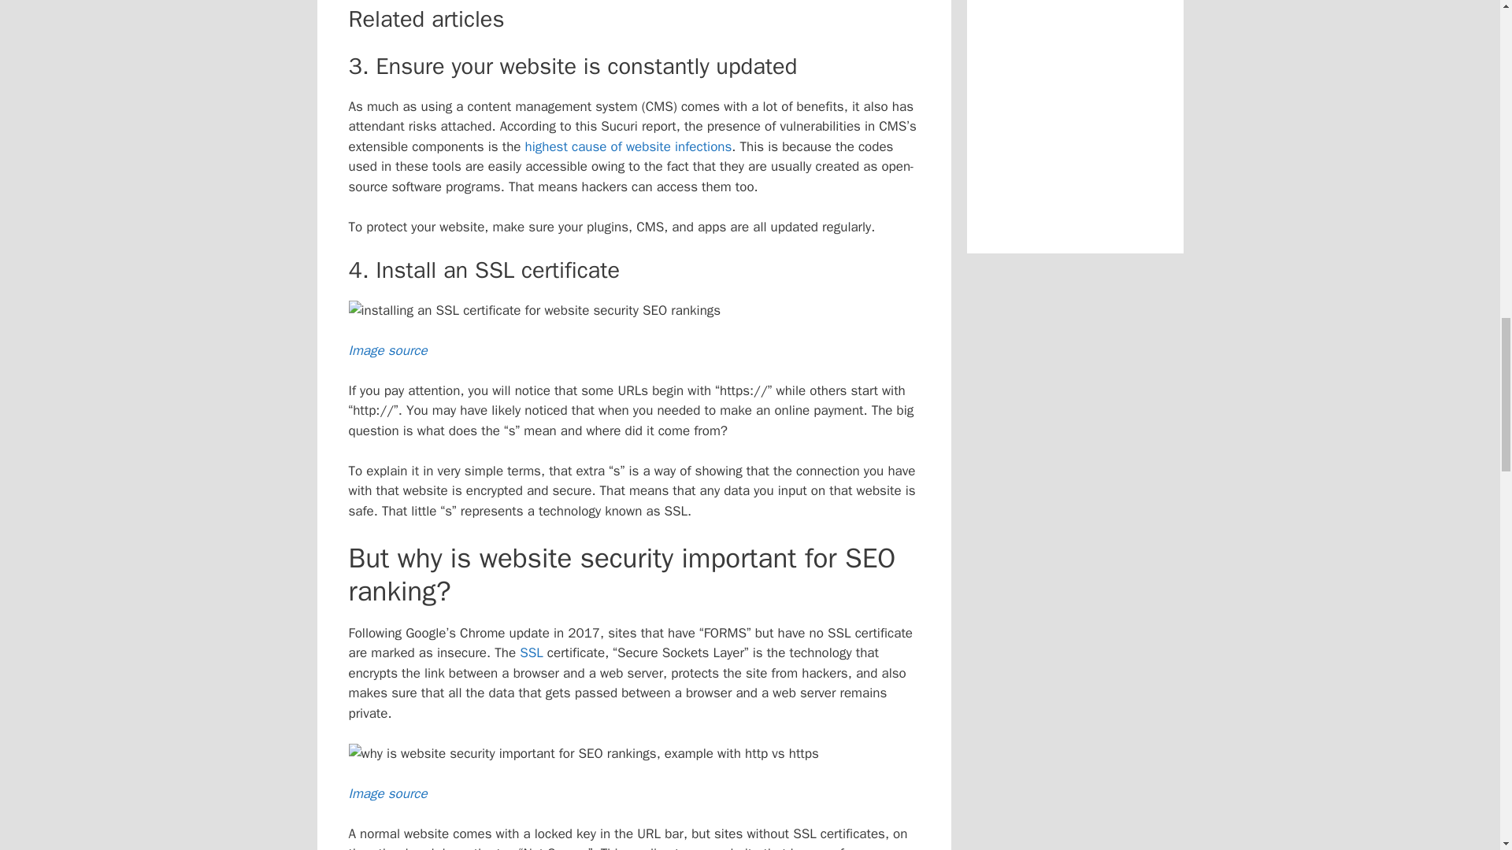 This screenshot has height=850, width=1512. I want to click on SSL, so click(531, 652).